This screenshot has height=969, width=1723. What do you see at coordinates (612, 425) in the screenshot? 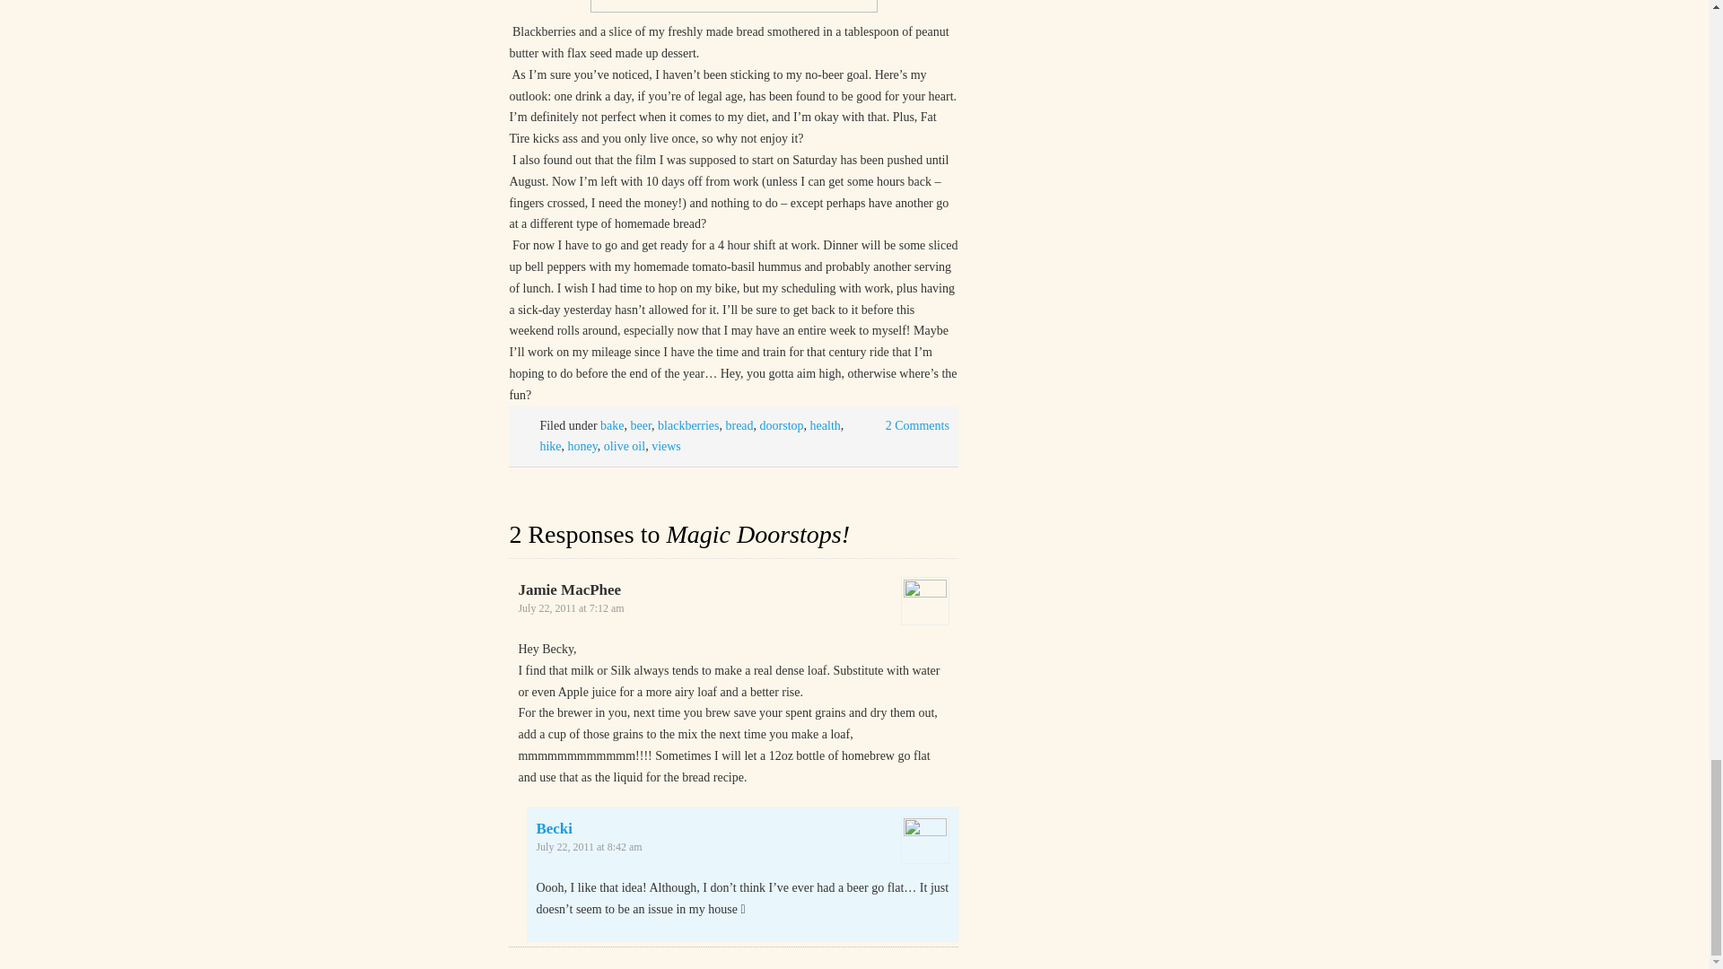
I see `bake` at bounding box center [612, 425].